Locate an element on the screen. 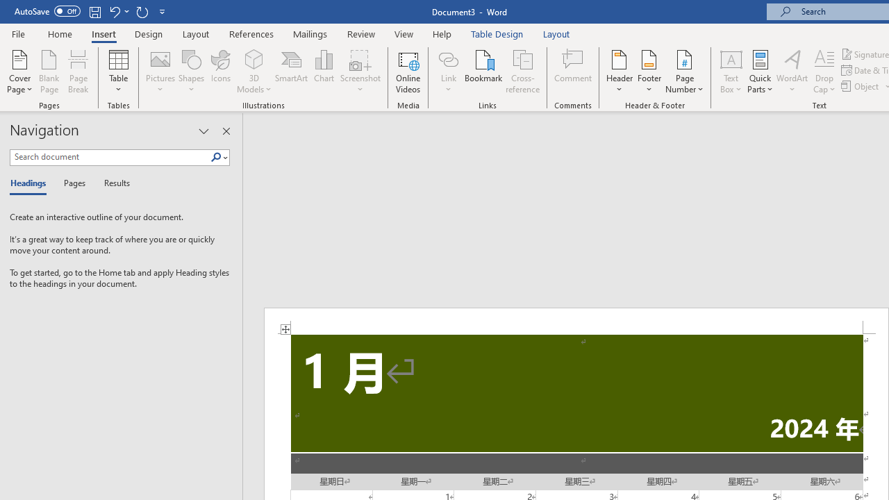  Text Box is located at coordinates (731, 71).